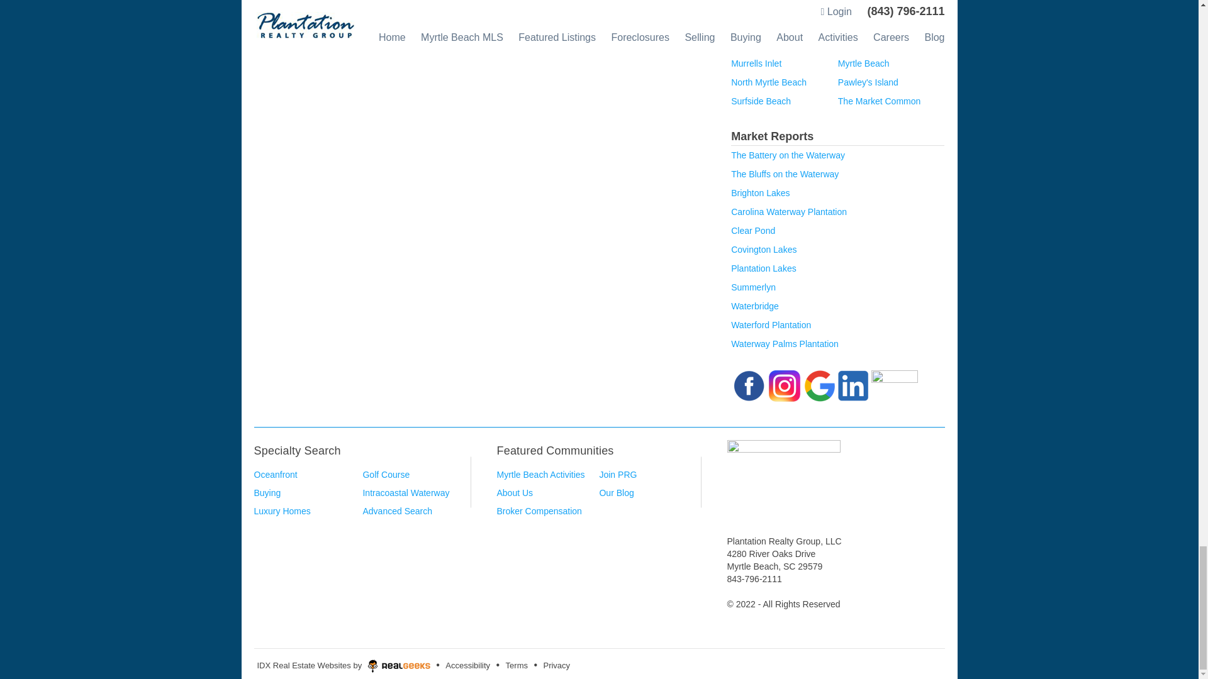 The height and width of the screenshot is (679, 1208). I want to click on Plantation Realty Group Linkedin, so click(853, 384).